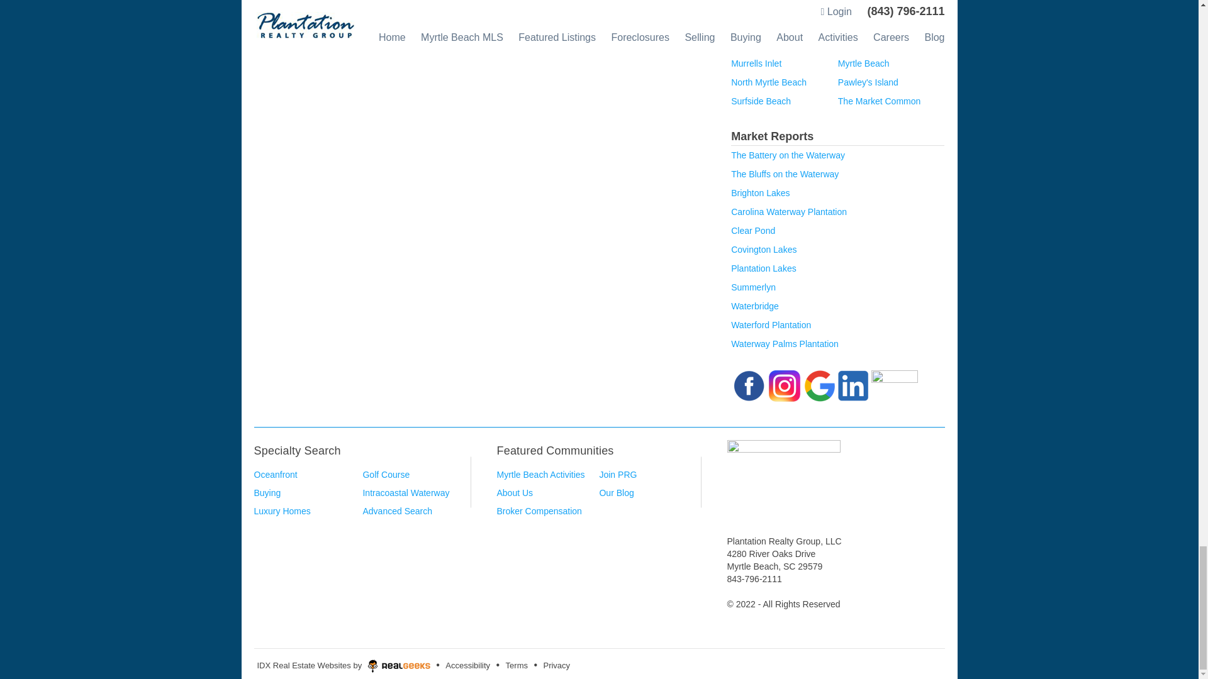 The height and width of the screenshot is (679, 1208). I want to click on Plantation Realty Group Linkedin, so click(853, 384).